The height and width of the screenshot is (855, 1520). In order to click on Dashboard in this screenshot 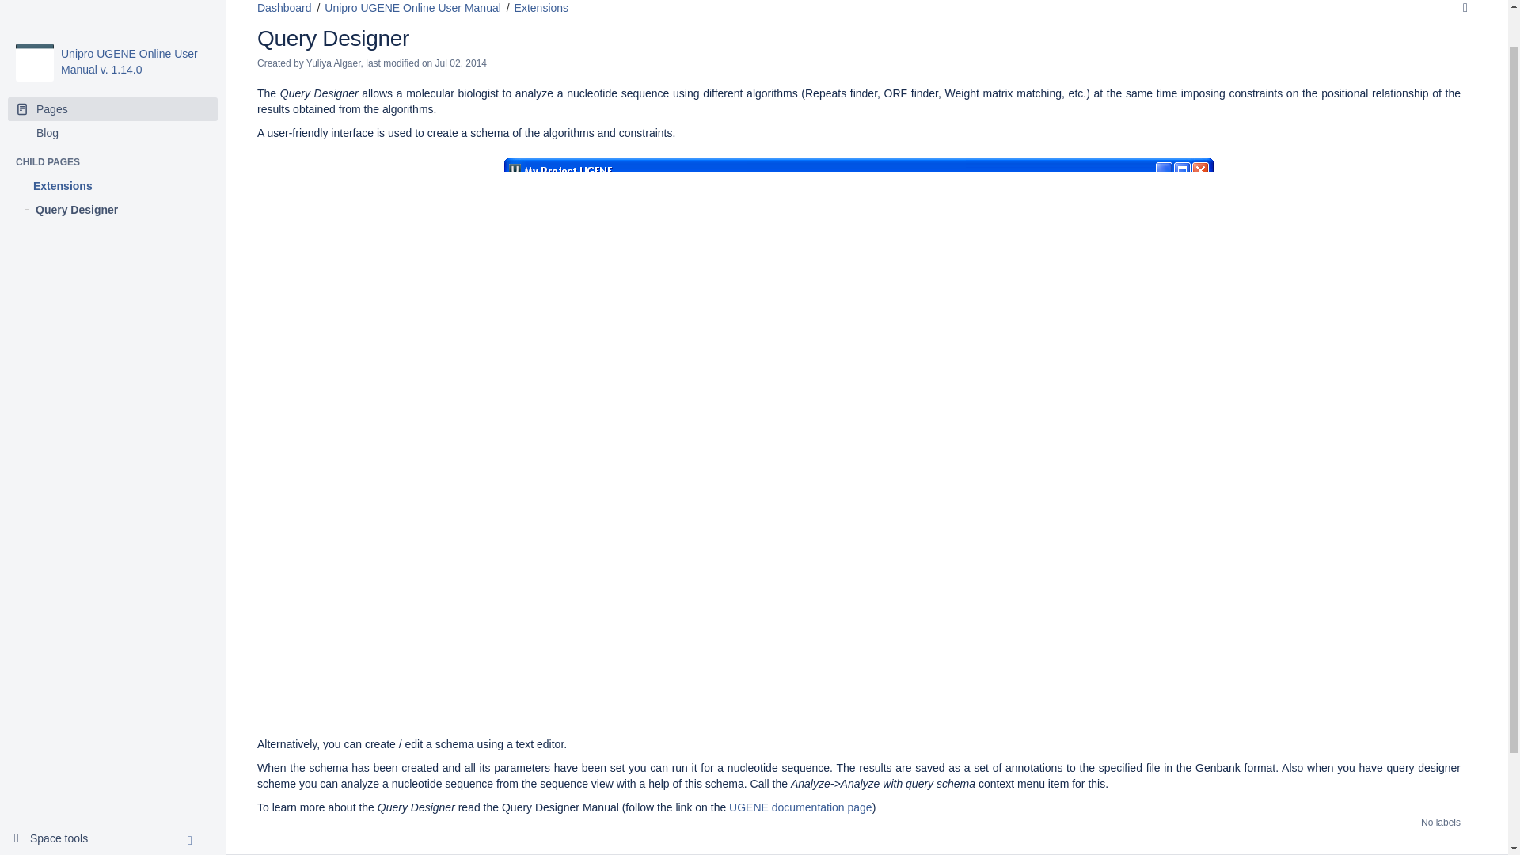, I will do `click(283, 8)`.